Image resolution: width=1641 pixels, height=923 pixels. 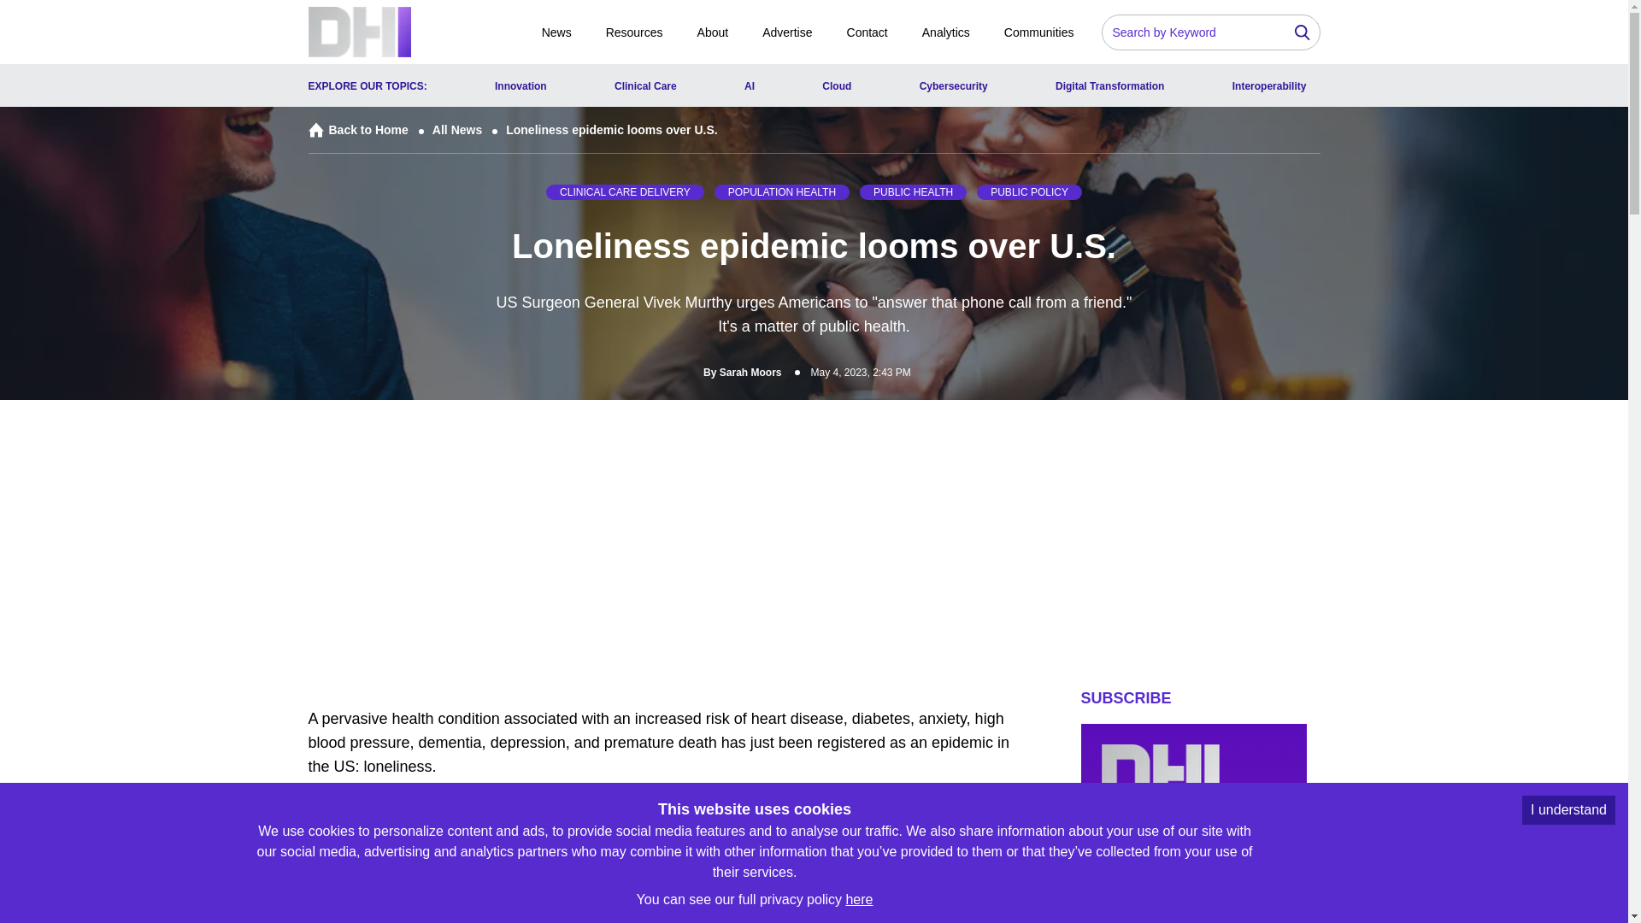 What do you see at coordinates (1268, 85) in the screenshot?
I see `Interoperability` at bounding box center [1268, 85].